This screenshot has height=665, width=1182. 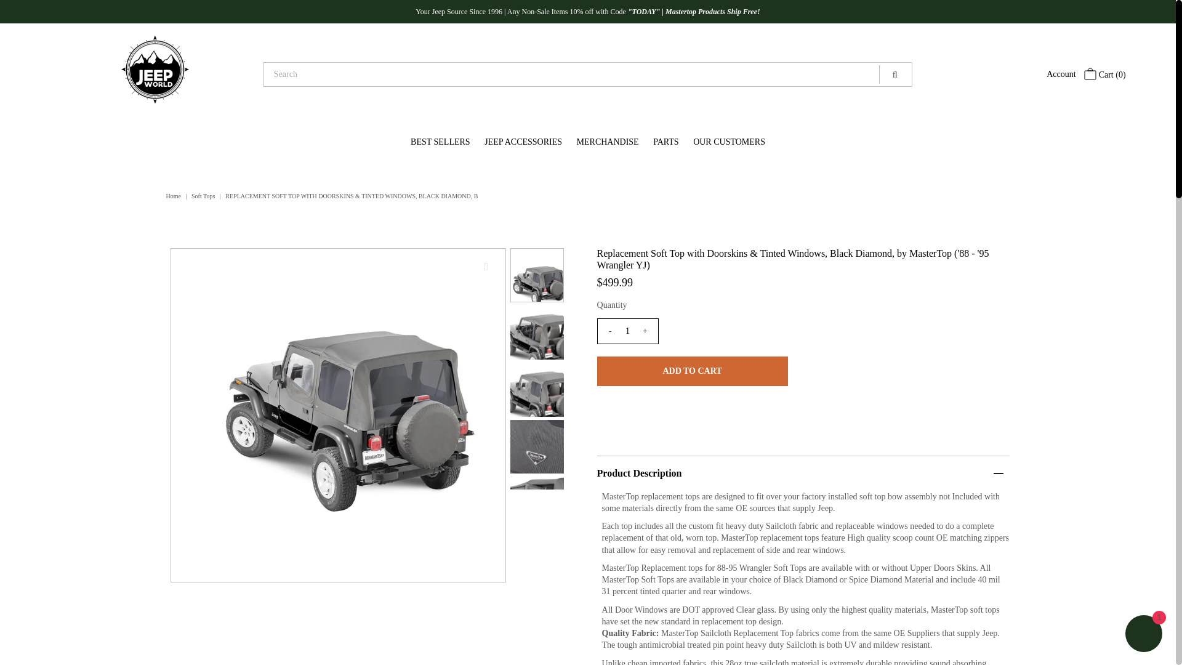 What do you see at coordinates (712, 11) in the screenshot?
I see `Mastertop Free Shipping` at bounding box center [712, 11].